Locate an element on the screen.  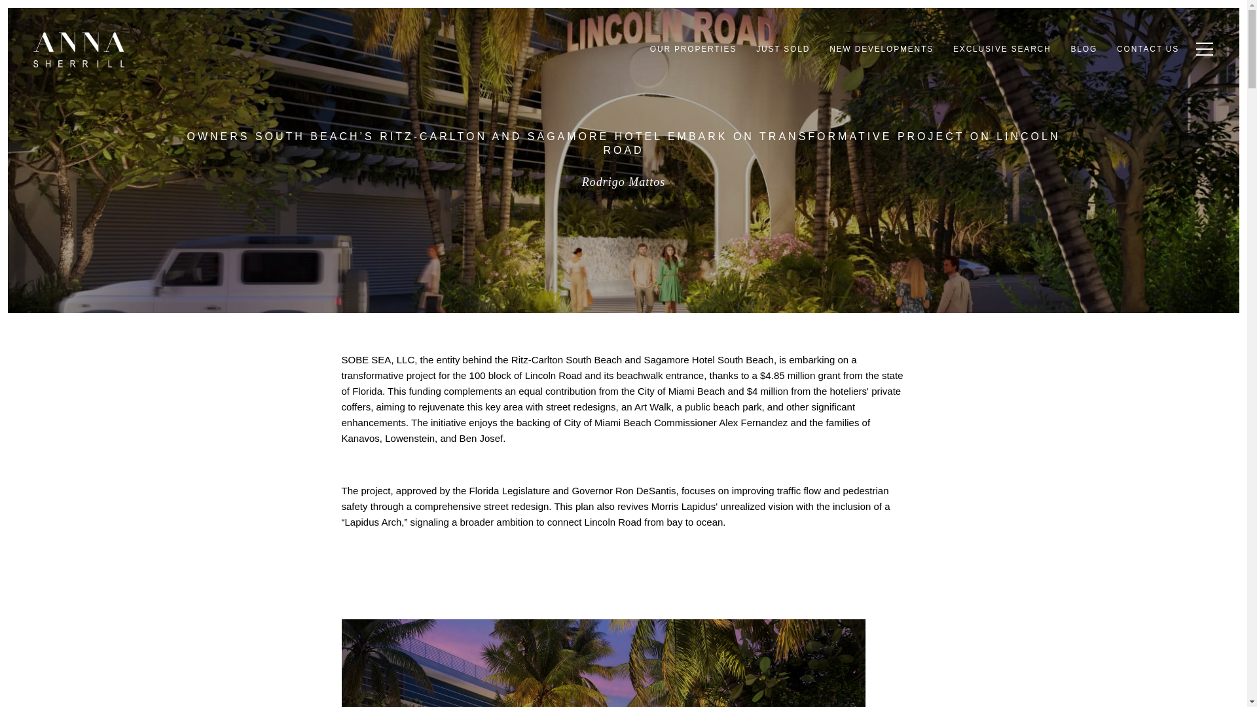
Toggle navigation is located at coordinates (1201, 48).